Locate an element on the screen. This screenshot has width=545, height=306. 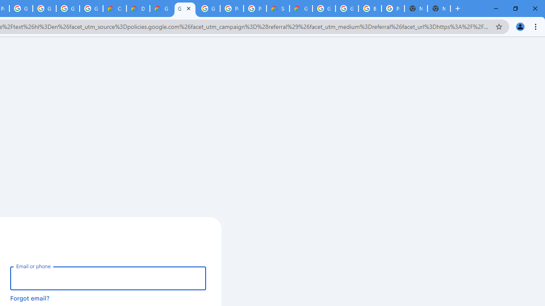
Customer Care | Google Cloud is located at coordinates (114, 8).